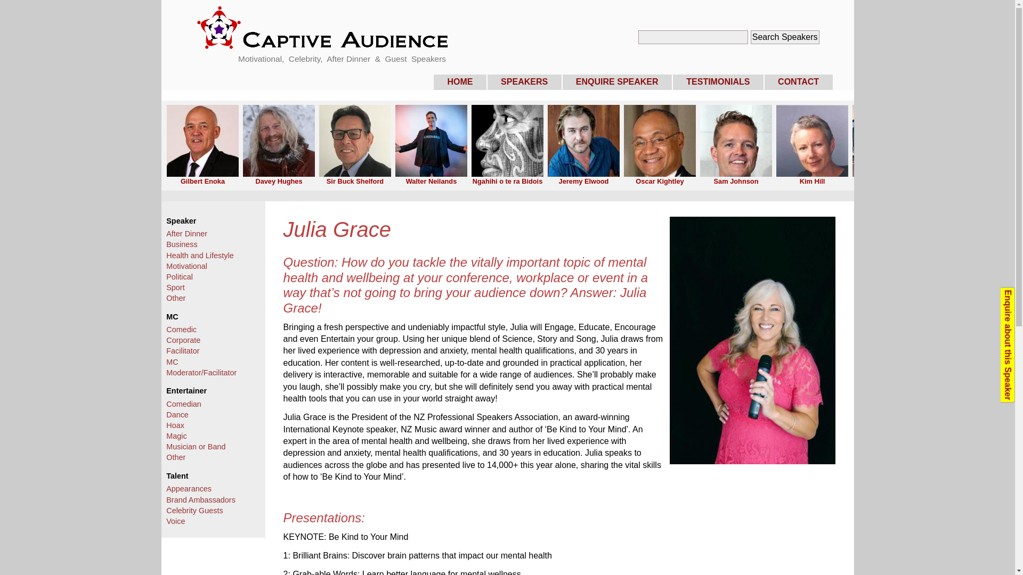 Image resolution: width=1023 pixels, height=575 pixels. Describe the element at coordinates (176, 436) in the screenshot. I see `Magic` at that location.